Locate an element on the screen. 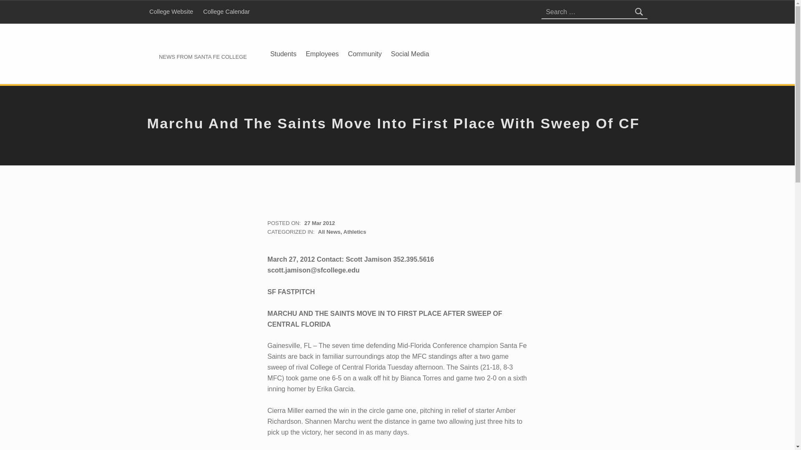 Image resolution: width=801 pixels, height=450 pixels. College Calendar is located at coordinates (226, 12).